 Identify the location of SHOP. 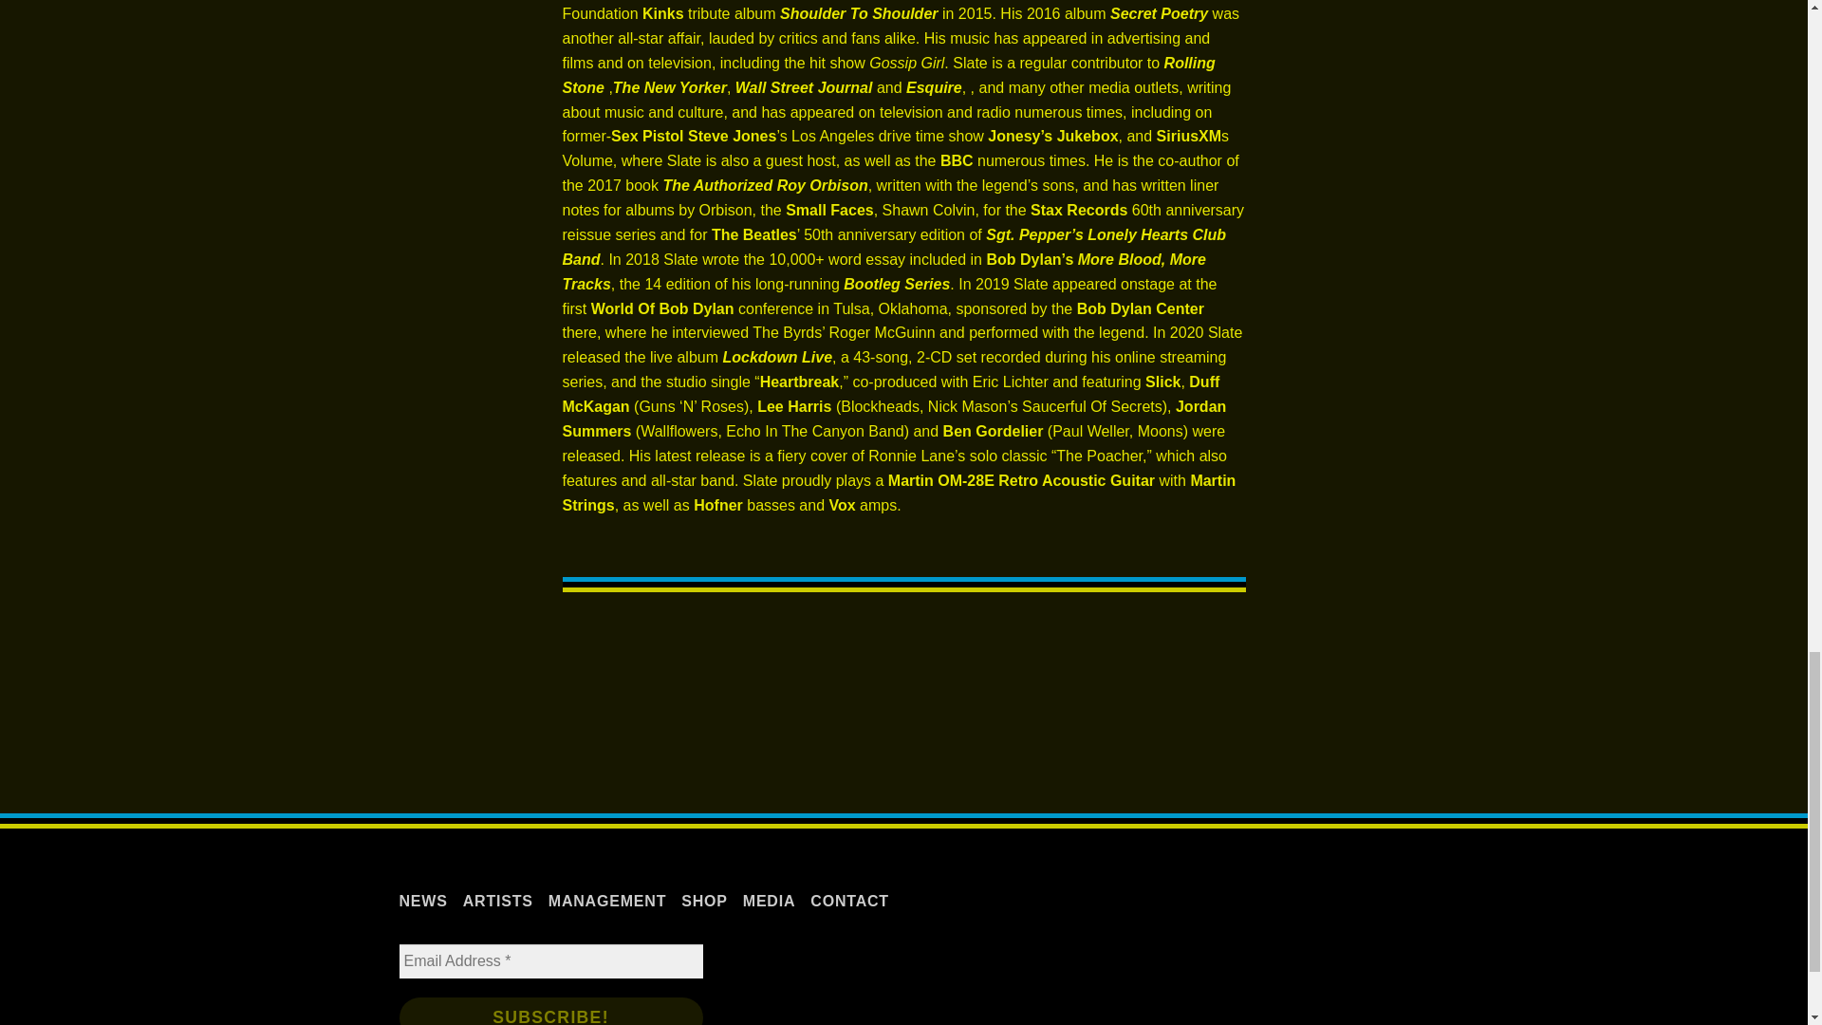
(704, 900).